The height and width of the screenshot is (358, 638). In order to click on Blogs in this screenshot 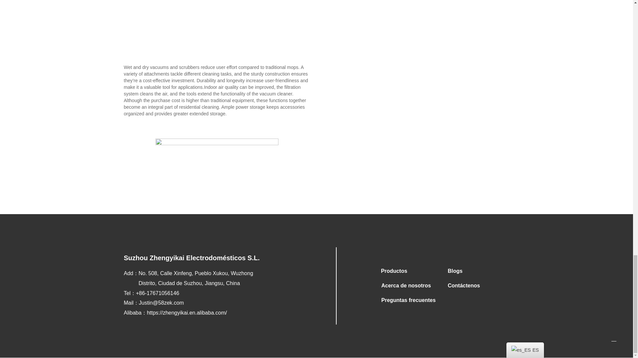, I will do `click(476, 271)`.